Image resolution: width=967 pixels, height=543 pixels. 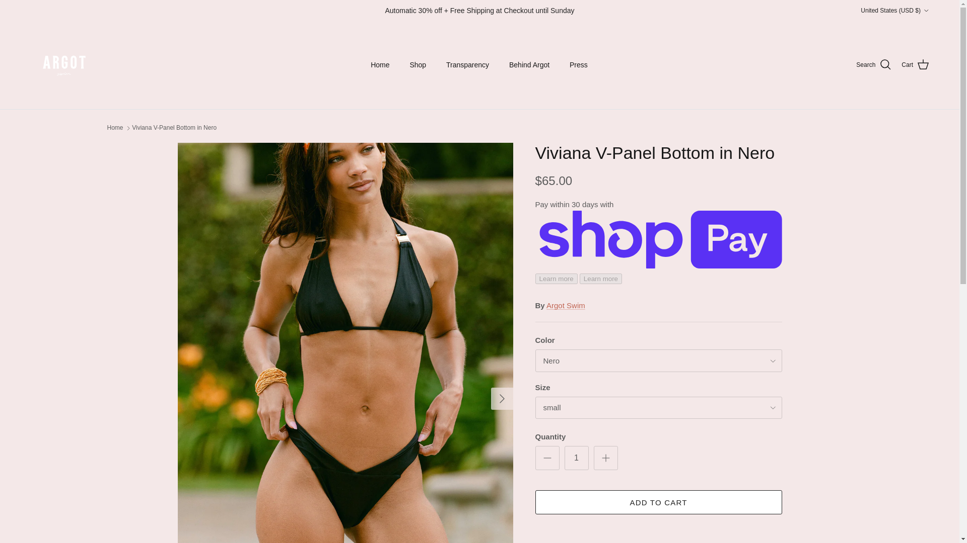 I want to click on Behind Argot, so click(x=529, y=65).